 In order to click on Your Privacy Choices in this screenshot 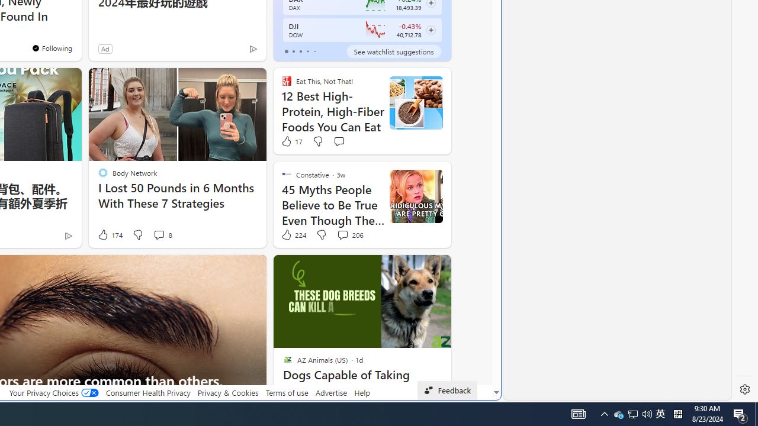, I will do `click(53, 392)`.